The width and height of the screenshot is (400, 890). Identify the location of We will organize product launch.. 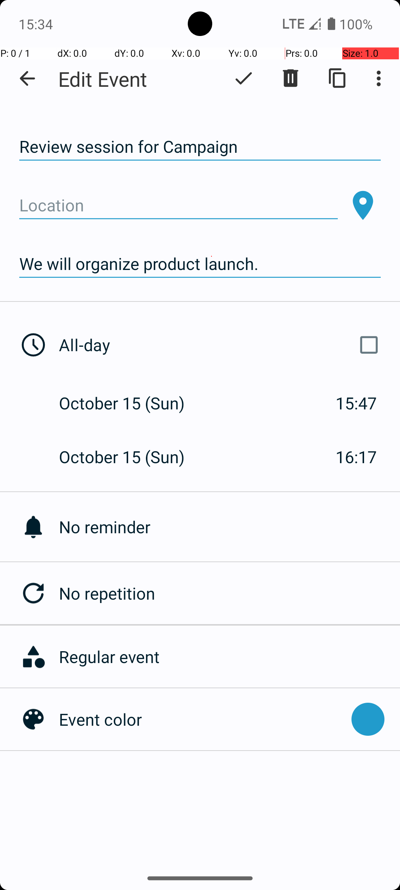
(200, 264).